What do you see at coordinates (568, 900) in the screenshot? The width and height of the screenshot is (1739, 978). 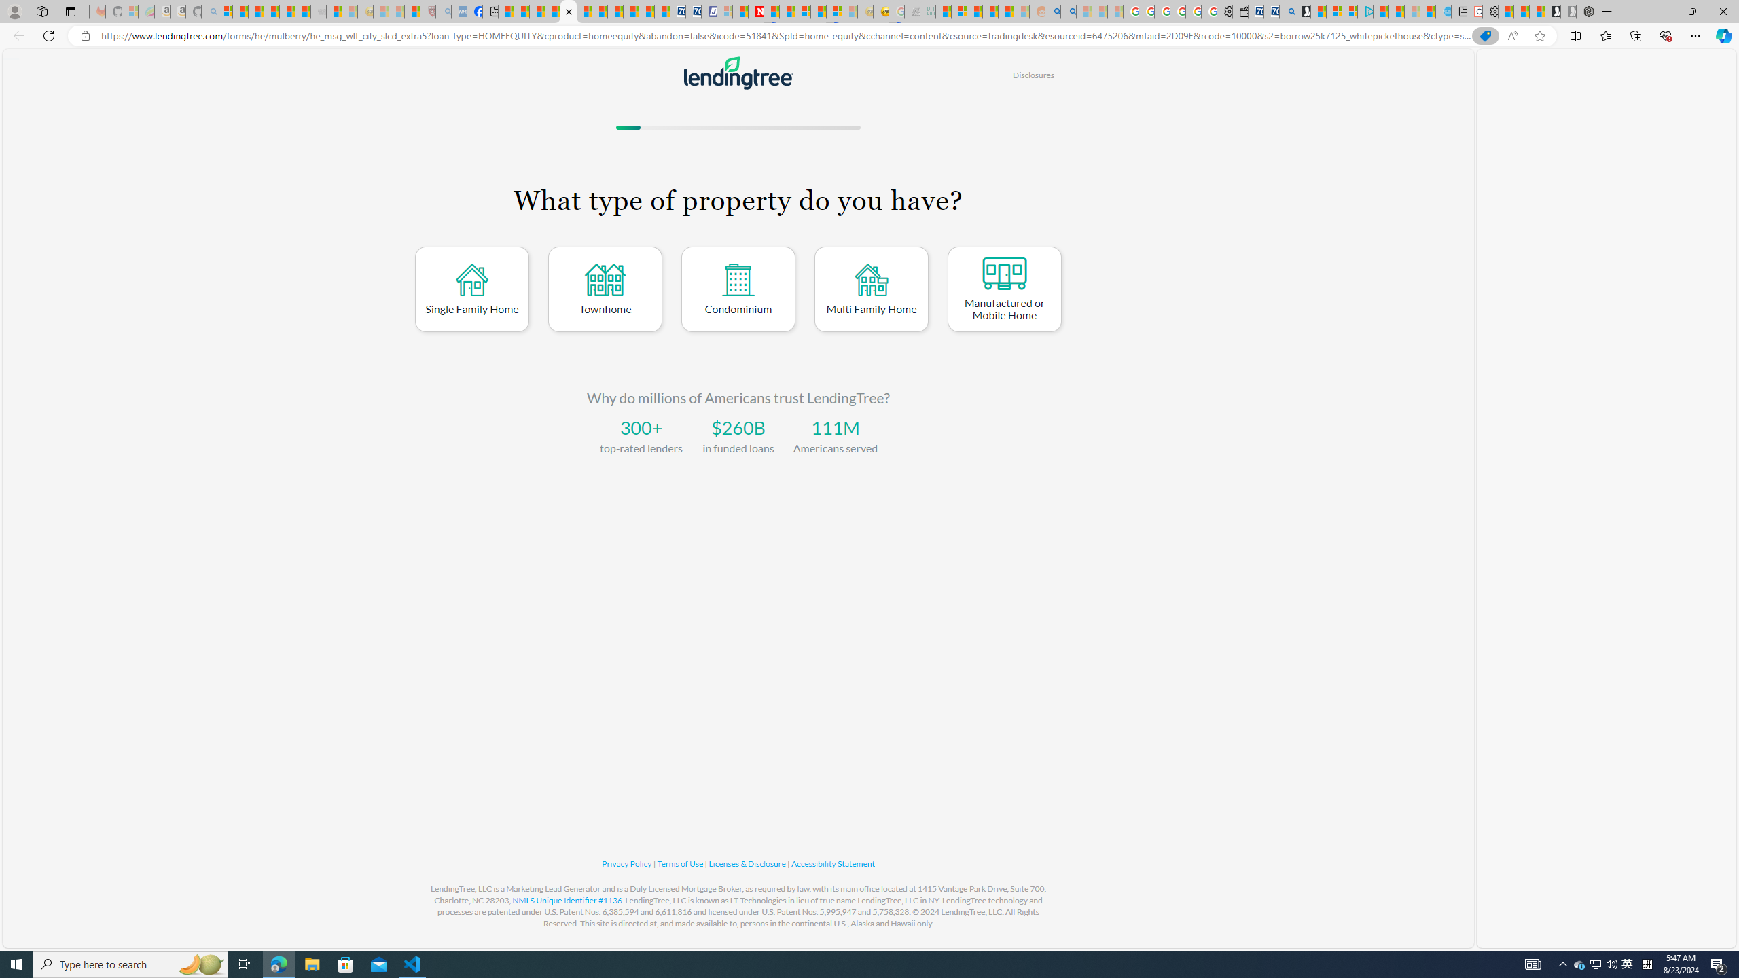 I see `NMLS Unique Identifier #1136` at bounding box center [568, 900].